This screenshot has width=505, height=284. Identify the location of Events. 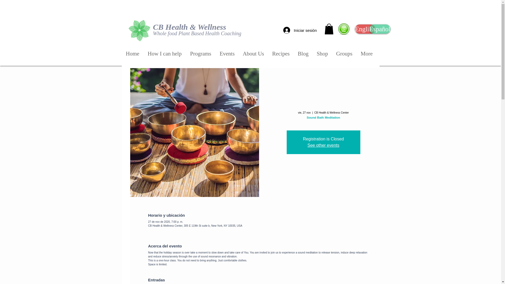
(227, 54).